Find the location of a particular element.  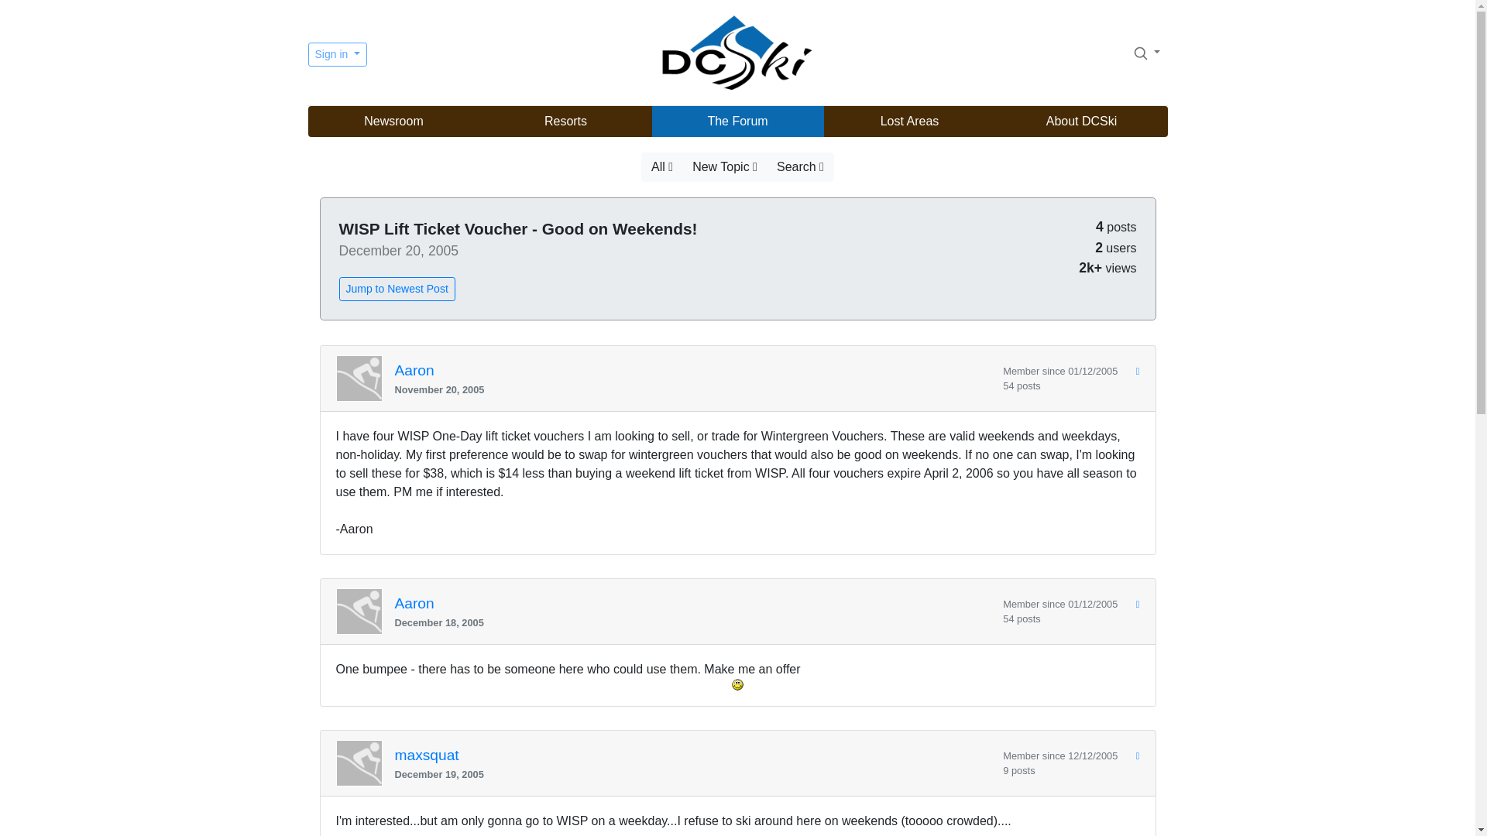

Search is located at coordinates (1146, 52).